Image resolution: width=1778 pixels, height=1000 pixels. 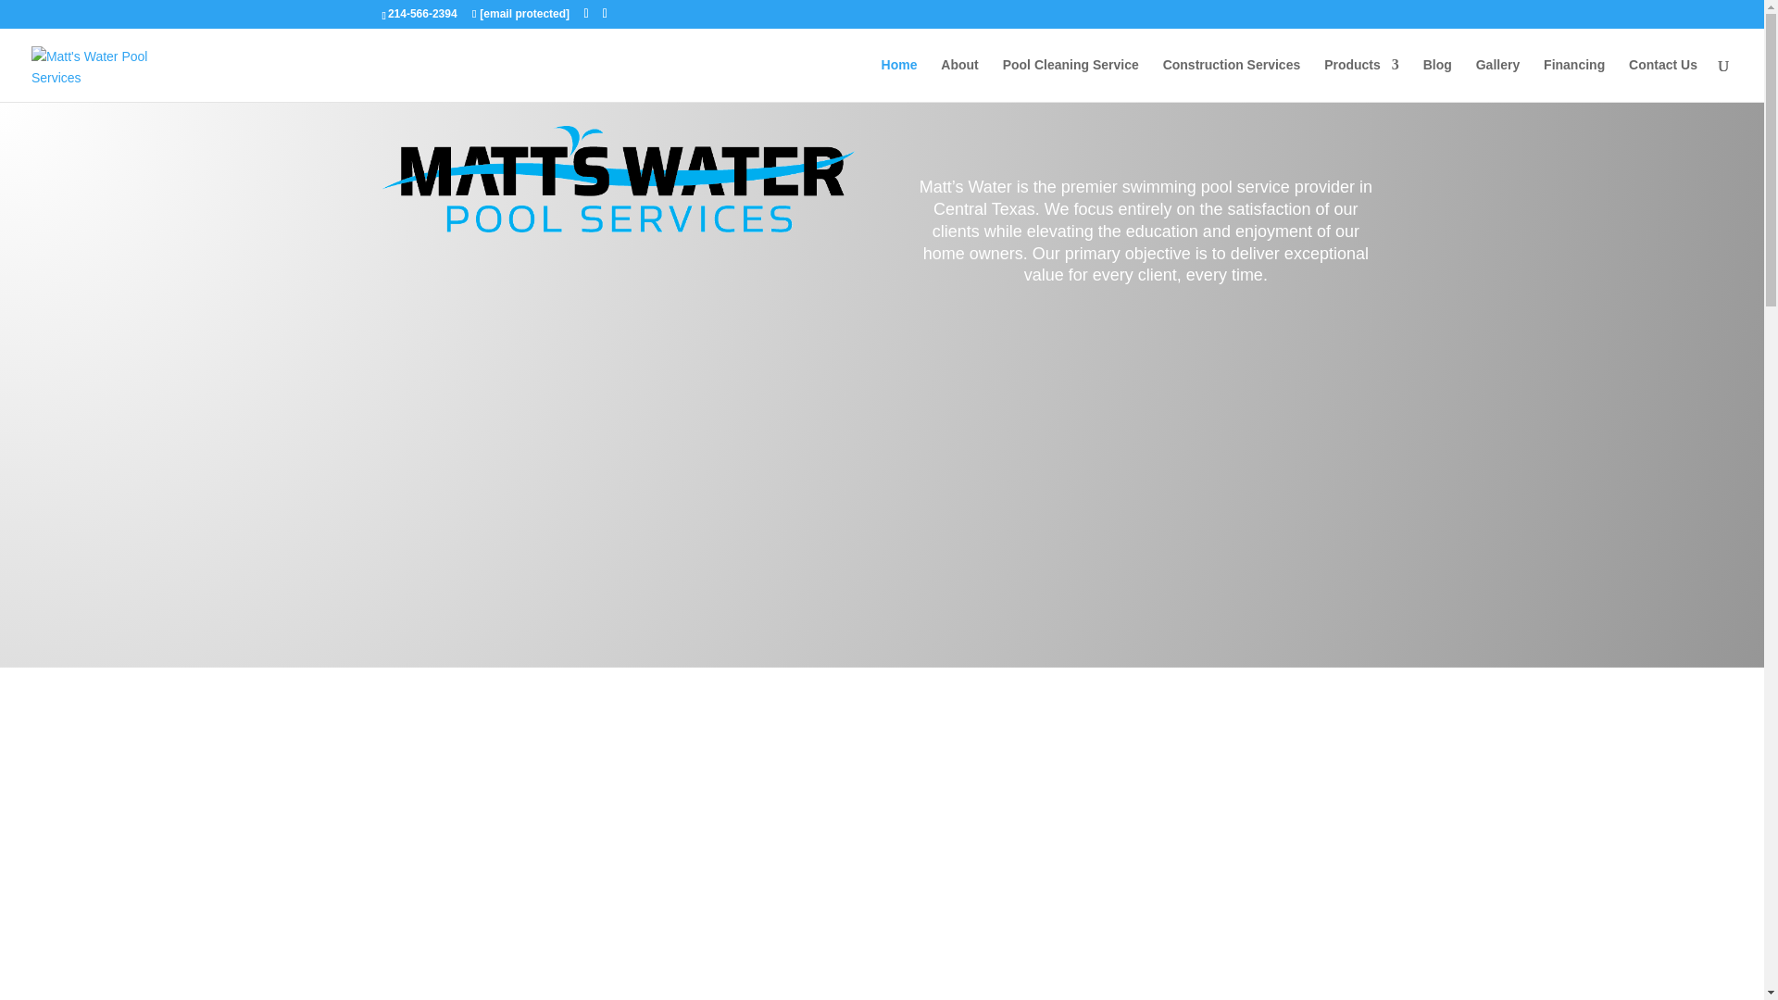 What do you see at coordinates (1574, 80) in the screenshot?
I see `Financing` at bounding box center [1574, 80].